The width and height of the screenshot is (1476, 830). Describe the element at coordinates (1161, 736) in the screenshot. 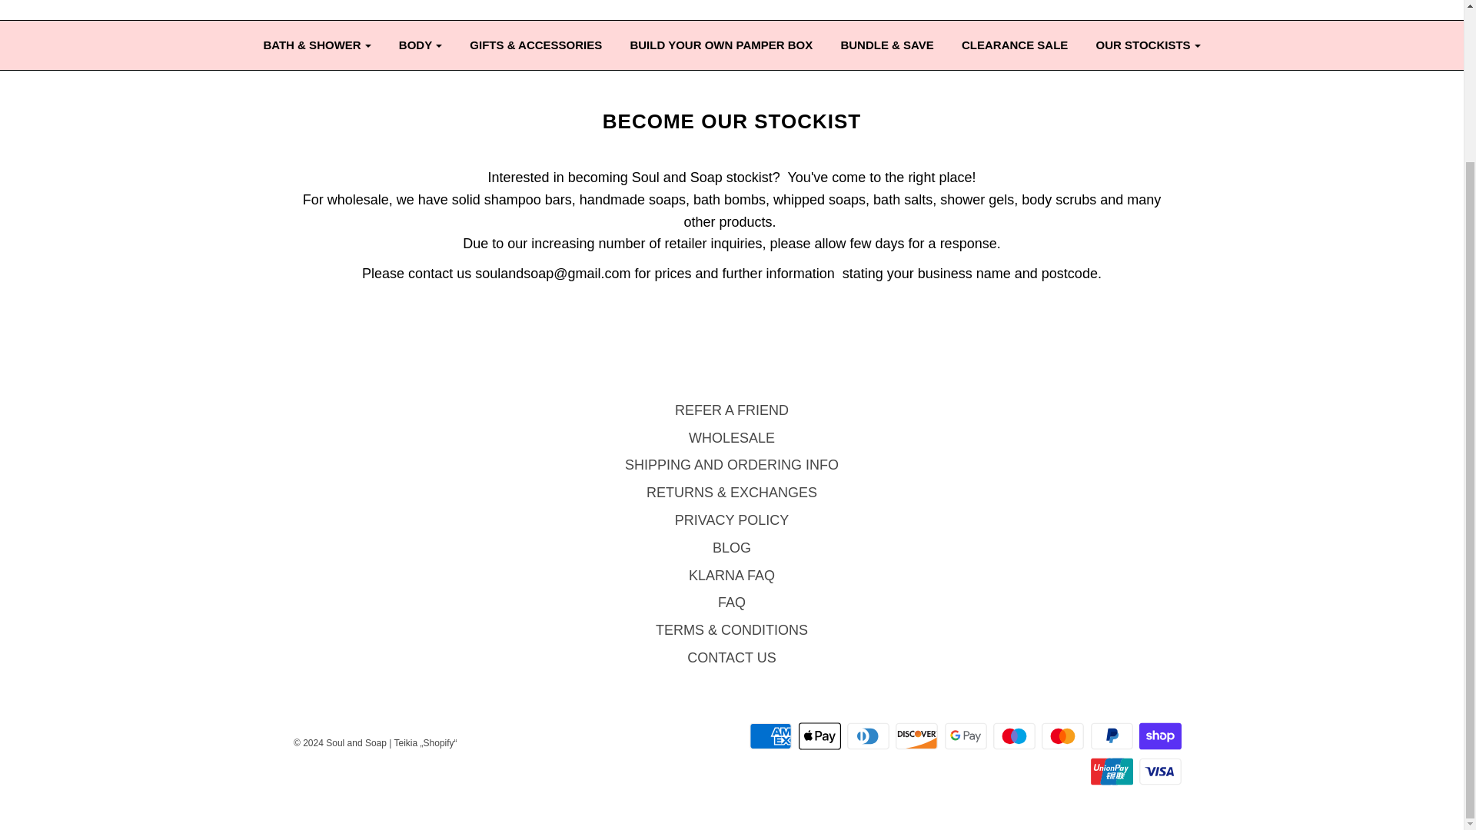

I see `Shop Pay` at that location.